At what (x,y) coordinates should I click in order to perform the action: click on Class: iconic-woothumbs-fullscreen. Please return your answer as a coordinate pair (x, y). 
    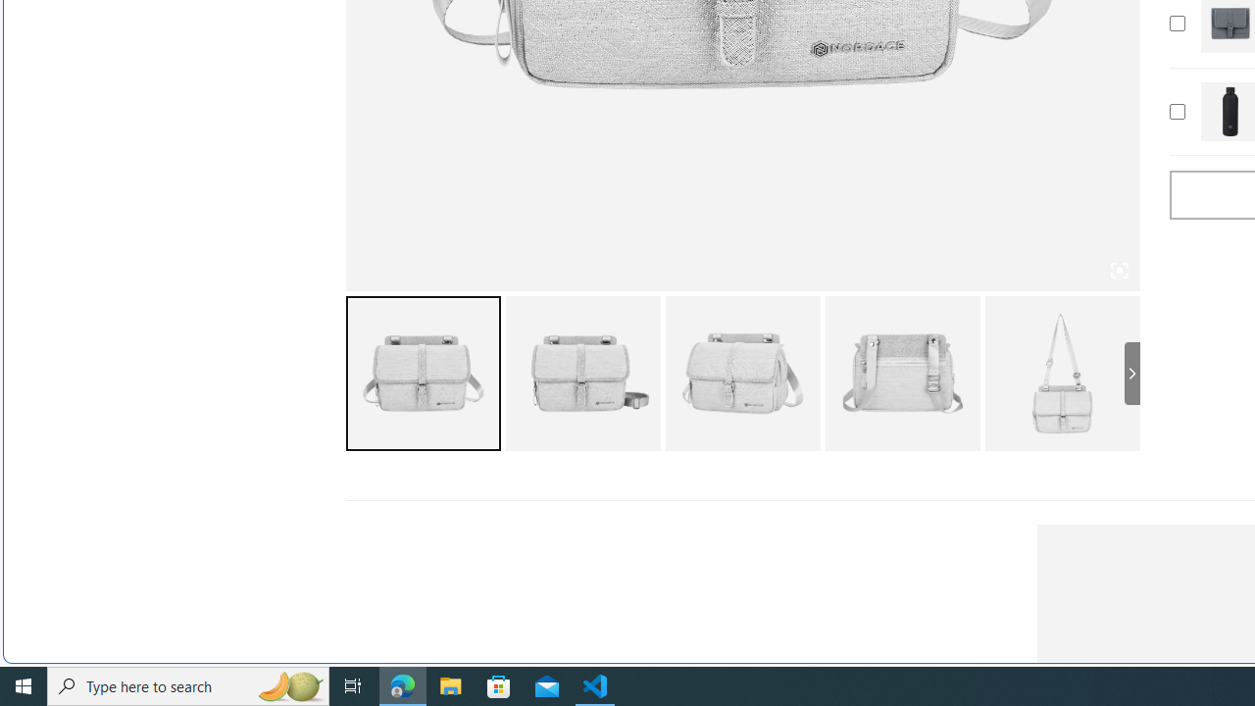
    Looking at the image, I should click on (1118, 271).